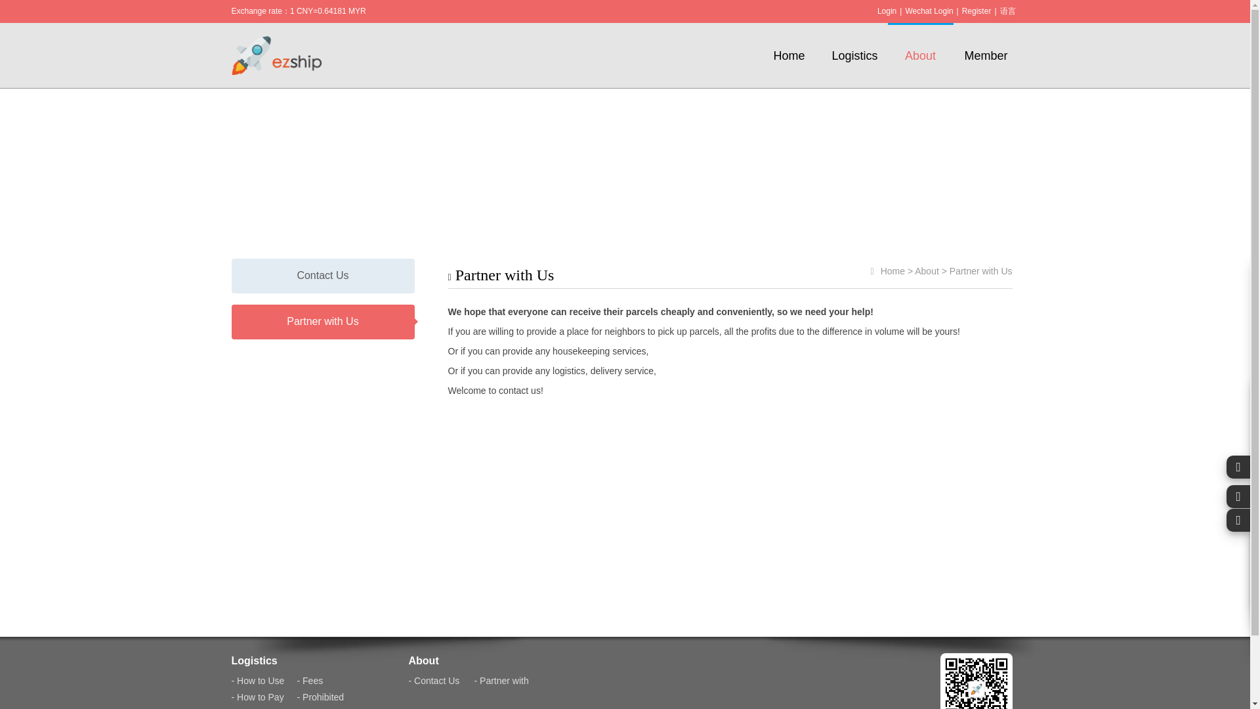 This screenshot has width=1260, height=709. I want to click on Logistics, so click(253, 660).